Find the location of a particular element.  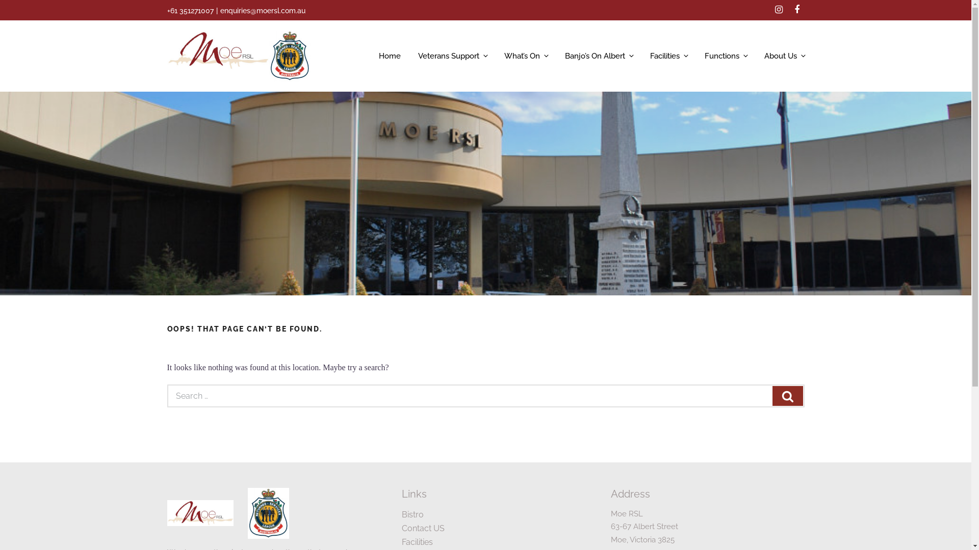

Facilities is located at coordinates (417, 542).